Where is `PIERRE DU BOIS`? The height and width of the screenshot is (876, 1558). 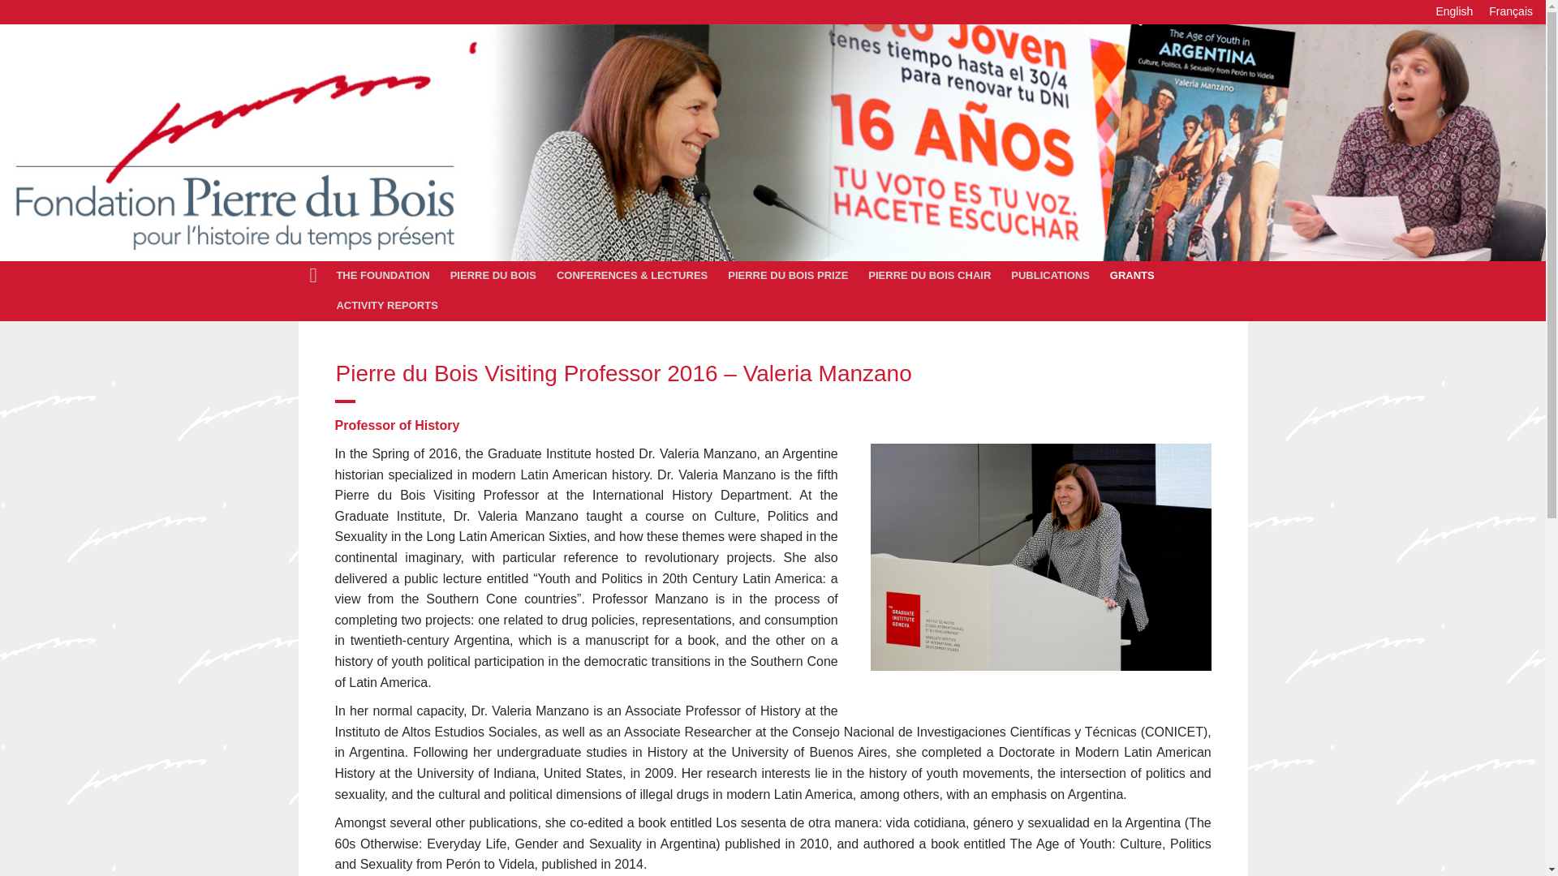 PIERRE DU BOIS is located at coordinates (495, 276).